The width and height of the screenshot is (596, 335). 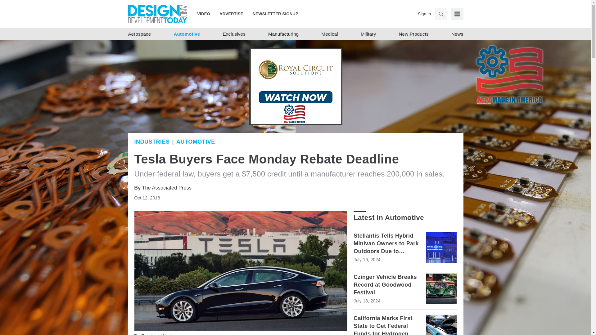 What do you see at coordinates (151, 141) in the screenshot?
I see `Industries` at bounding box center [151, 141].